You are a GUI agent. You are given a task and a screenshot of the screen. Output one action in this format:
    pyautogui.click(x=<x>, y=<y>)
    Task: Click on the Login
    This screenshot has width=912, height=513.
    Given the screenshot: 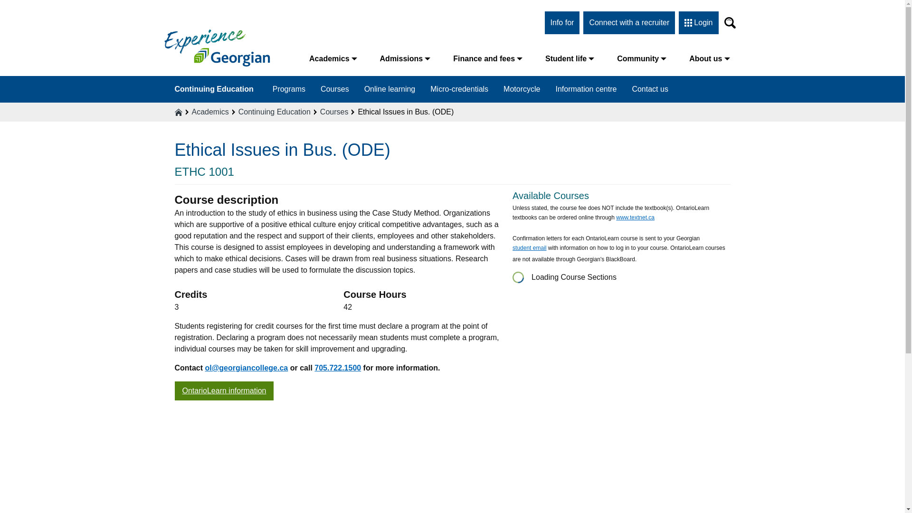 What is the action you would take?
    pyautogui.click(x=698, y=23)
    